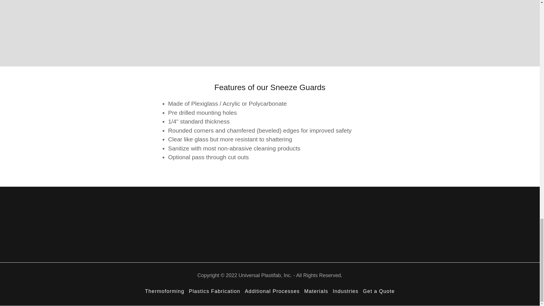 The width and height of the screenshot is (544, 306). I want to click on Thermoforming, so click(164, 291).